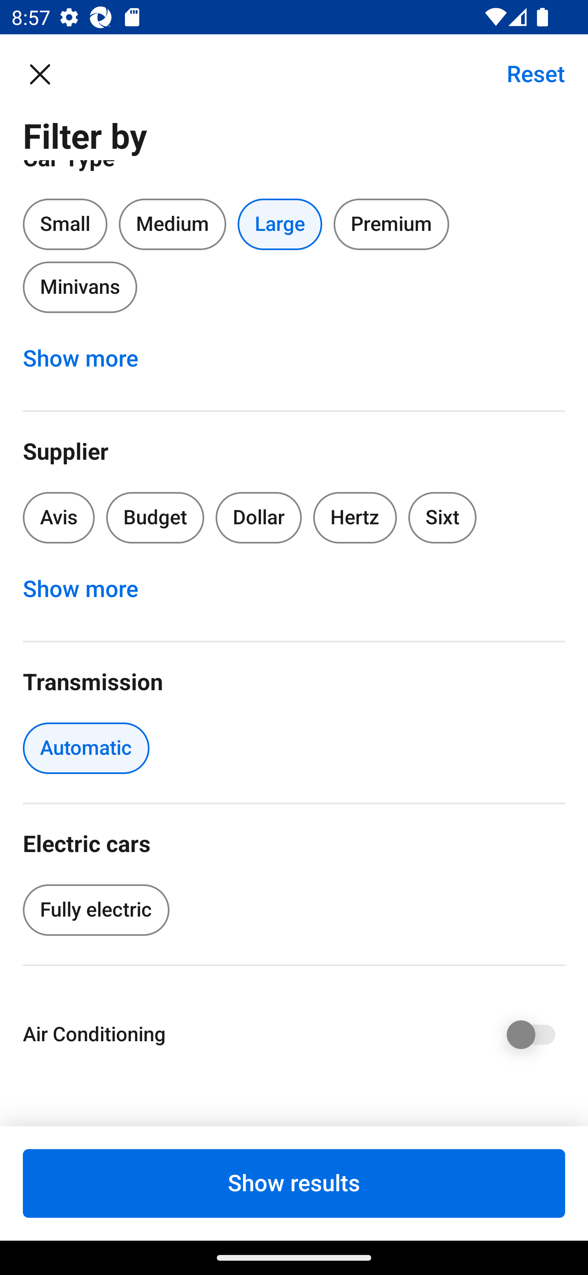 This screenshot has width=588, height=1275. Describe the element at coordinates (391, 224) in the screenshot. I see `Premium` at that location.